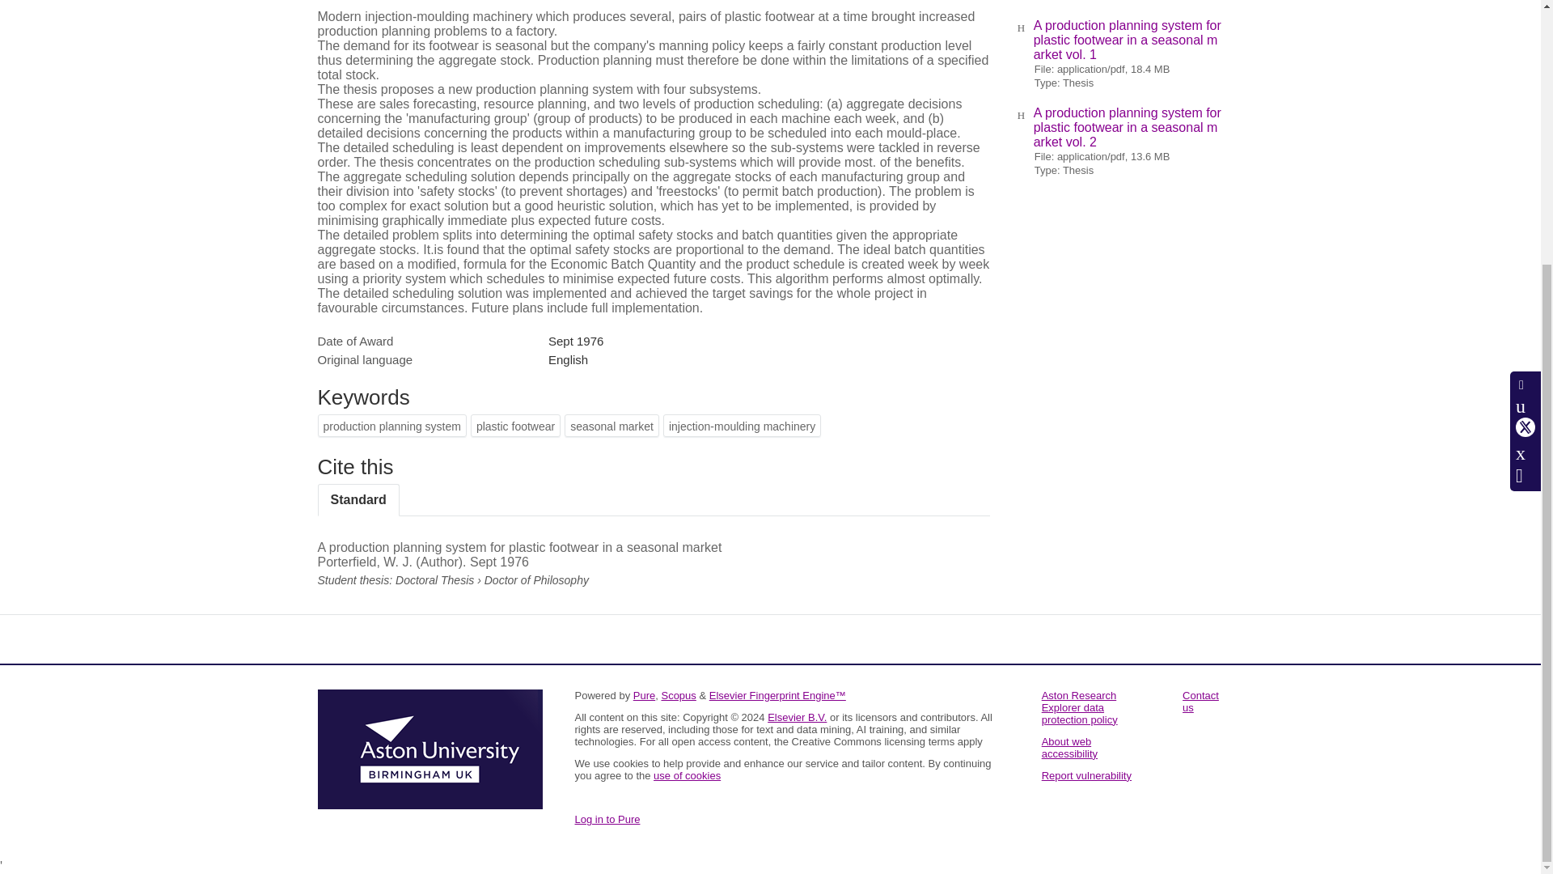  I want to click on Elsevier B.V., so click(796, 717).